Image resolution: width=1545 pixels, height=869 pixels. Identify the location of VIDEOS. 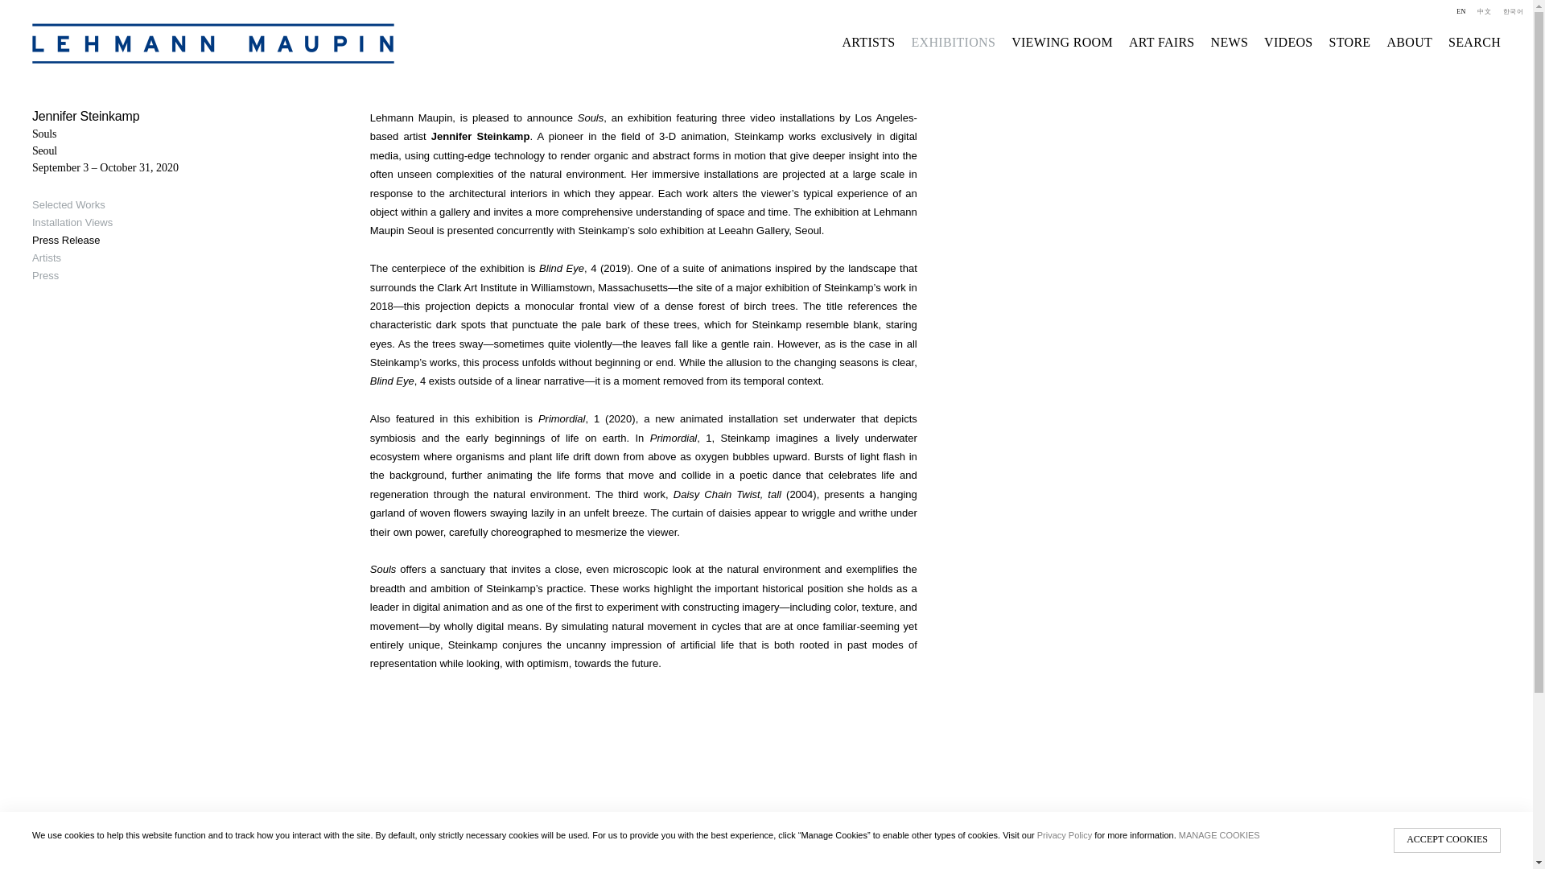
(1287, 42).